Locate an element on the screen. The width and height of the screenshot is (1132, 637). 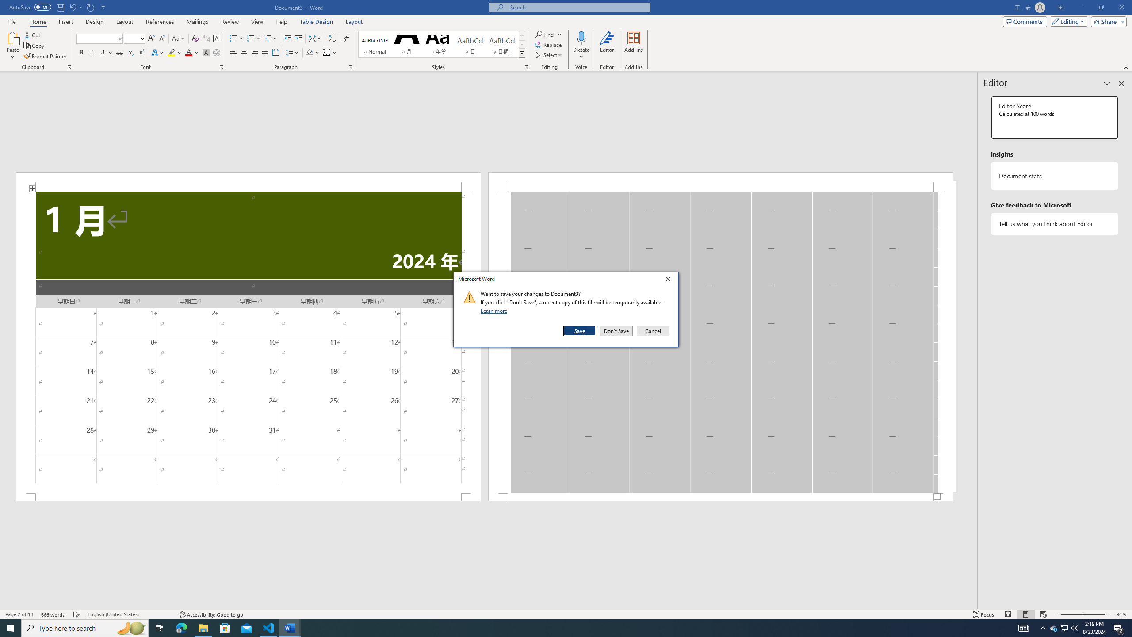
Table Design is located at coordinates (317, 22).